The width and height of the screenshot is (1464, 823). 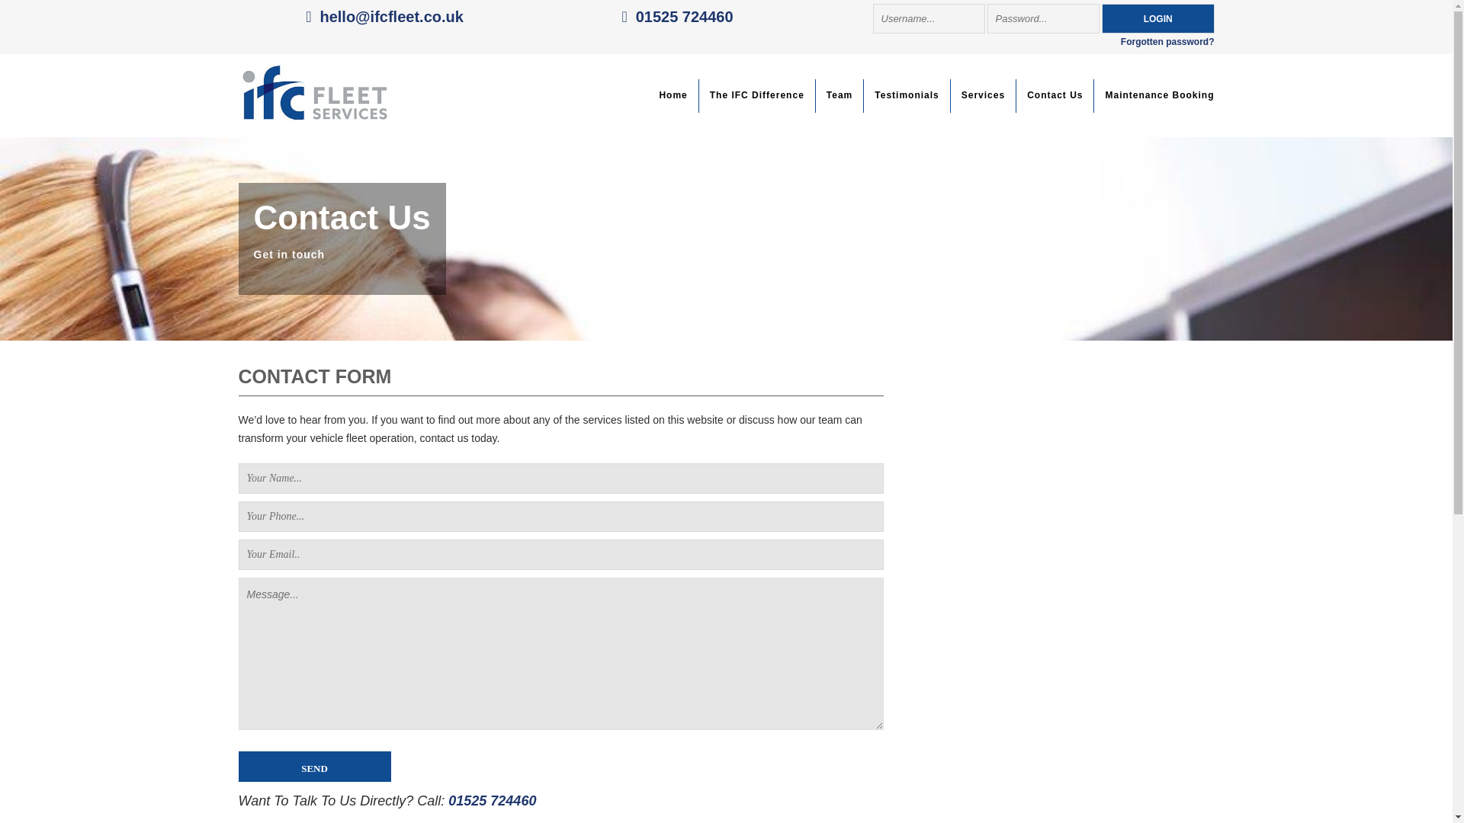 I want to click on Testimonials, so click(x=907, y=95).